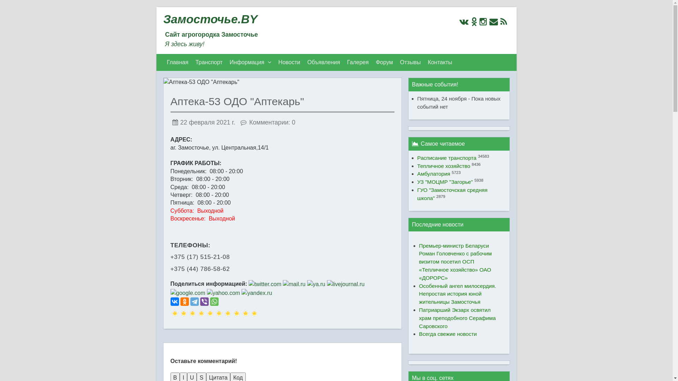 Image resolution: width=678 pixels, height=381 pixels. Describe the element at coordinates (204, 302) in the screenshot. I see `Viber` at that location.